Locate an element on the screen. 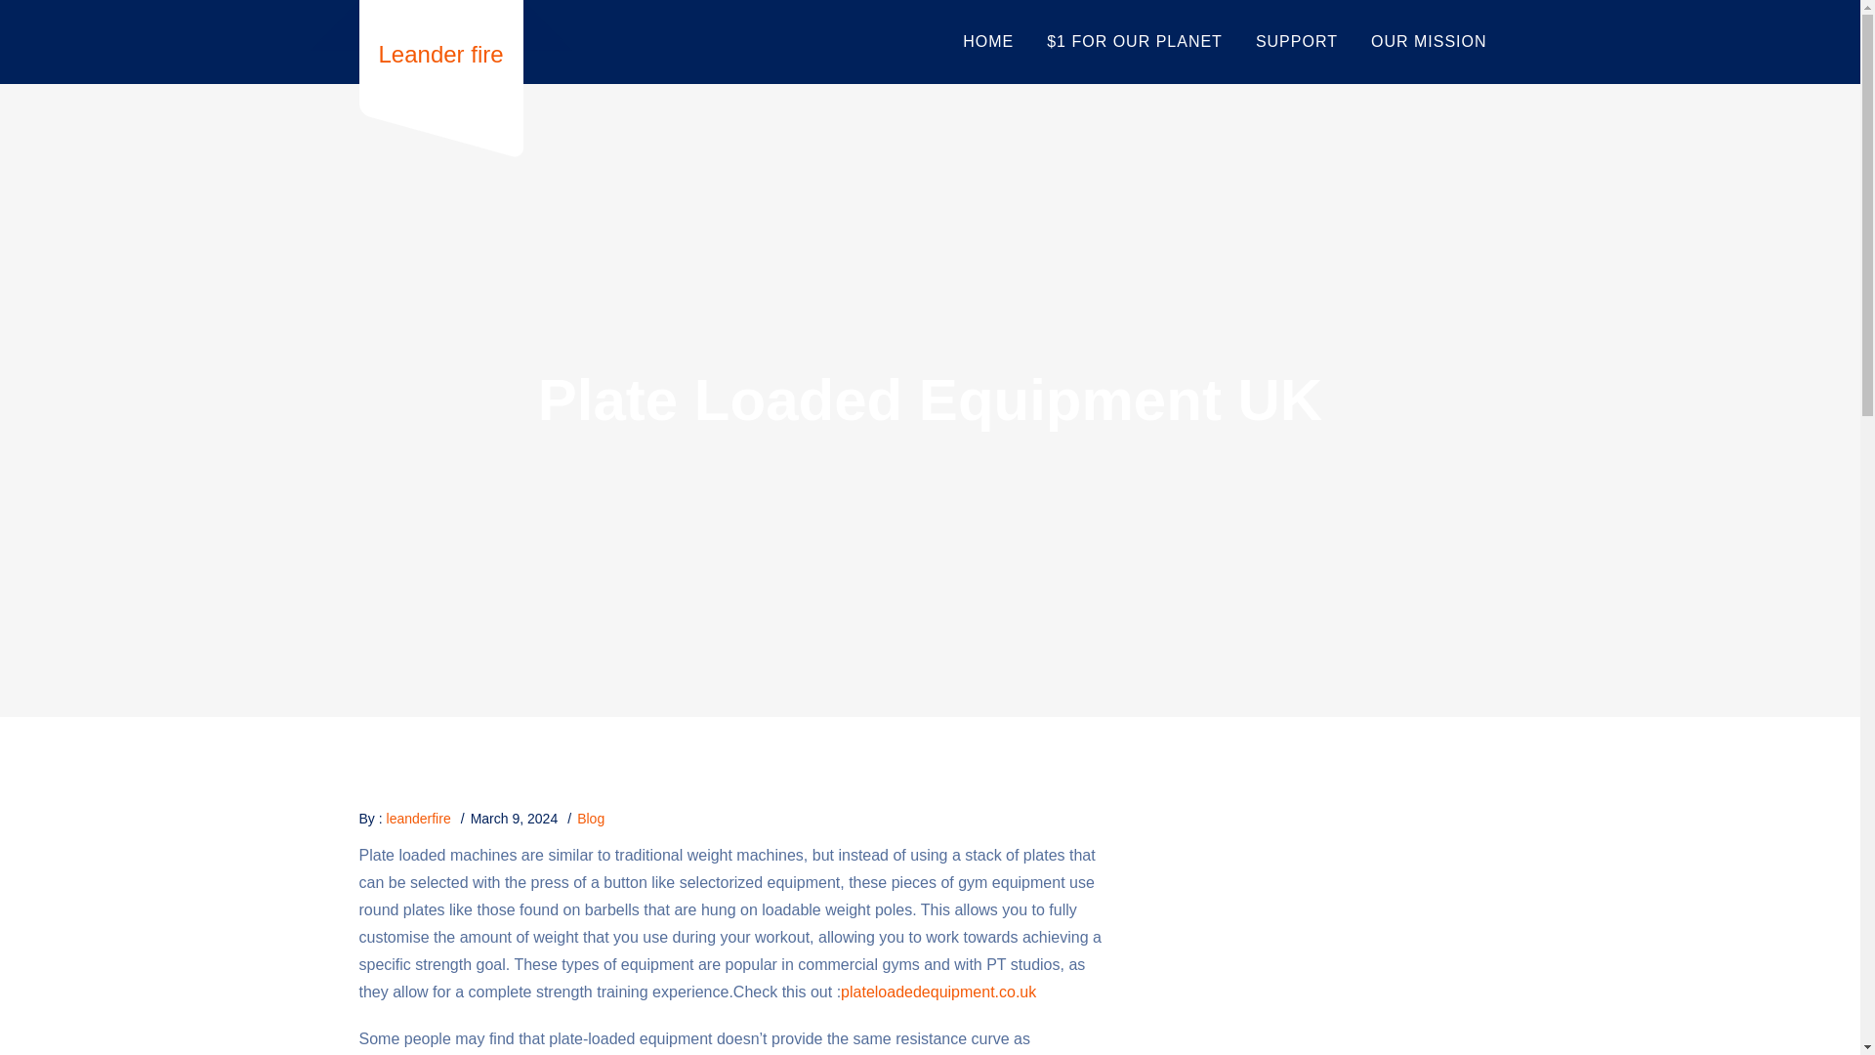 The height and width of the screenshot is (1055, 1875). OUR MISSION is located at coordinates (1428, 42).